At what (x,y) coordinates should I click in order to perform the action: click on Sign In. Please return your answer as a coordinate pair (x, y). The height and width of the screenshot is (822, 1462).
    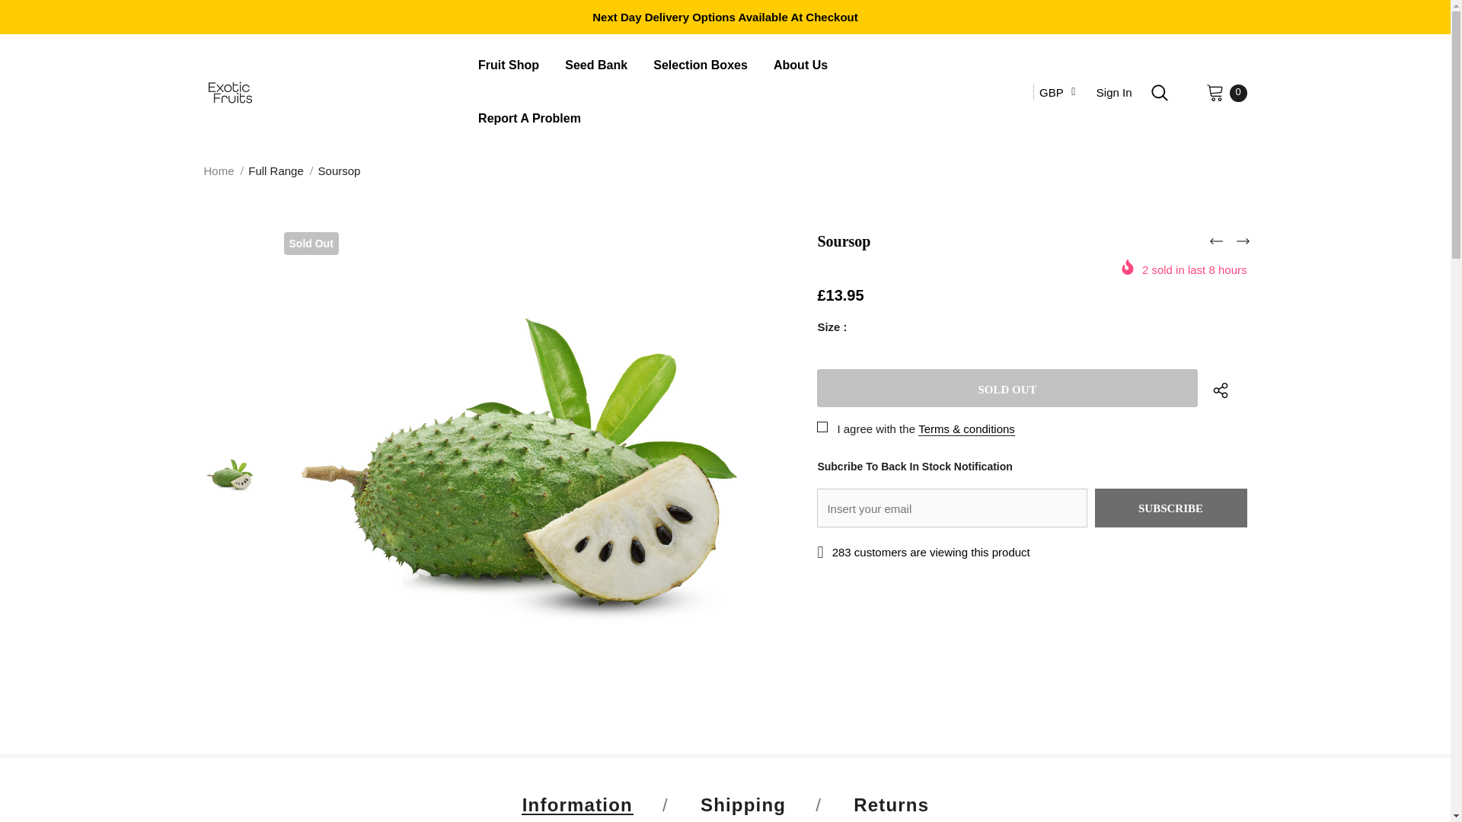
    Looking at the image, I should click on (1114, 92).